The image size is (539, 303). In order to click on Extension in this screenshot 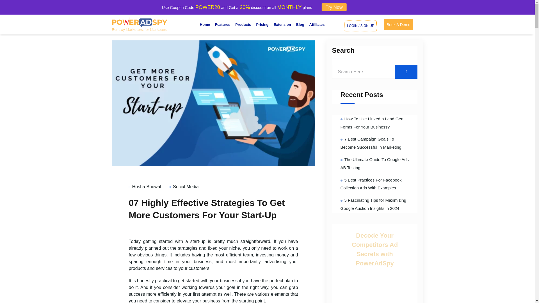, I will do `click(282, 25)`.